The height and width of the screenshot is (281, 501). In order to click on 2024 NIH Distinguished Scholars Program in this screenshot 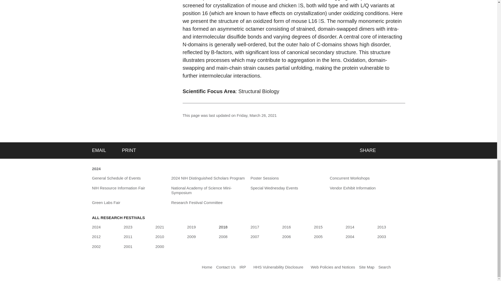, I will do `click(208, 178)`.